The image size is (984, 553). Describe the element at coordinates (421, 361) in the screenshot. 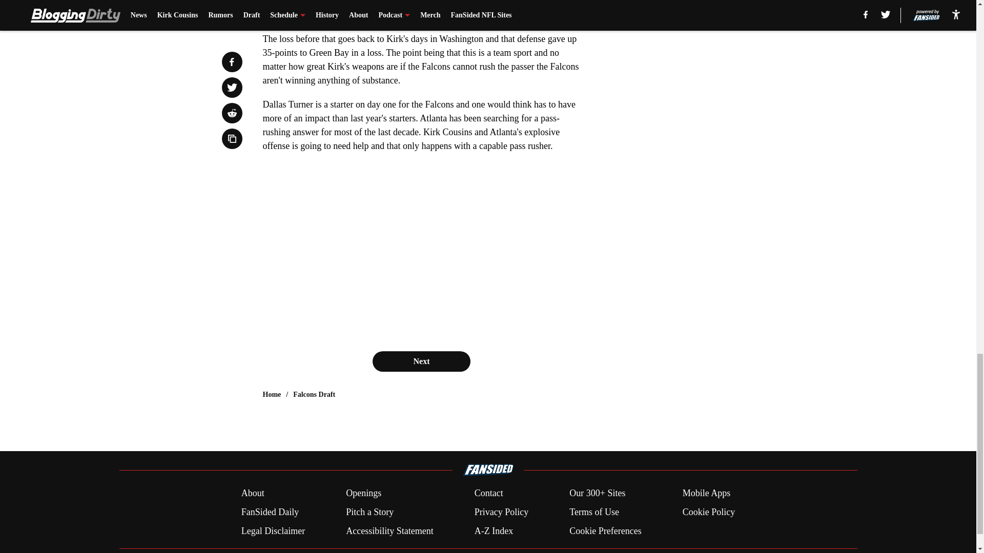

I see `Next` at that location.